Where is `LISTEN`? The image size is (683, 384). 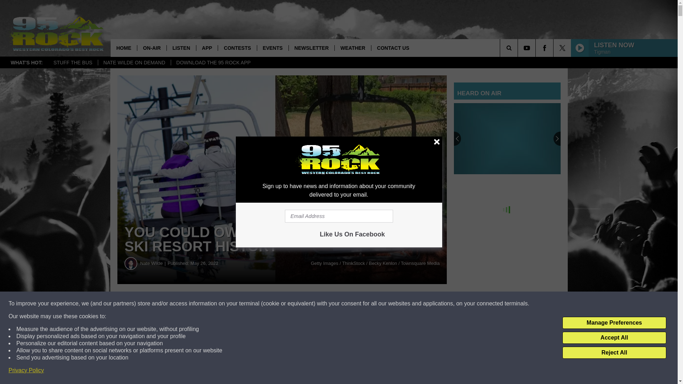
LISTEN is located at coordinates (181, 48).